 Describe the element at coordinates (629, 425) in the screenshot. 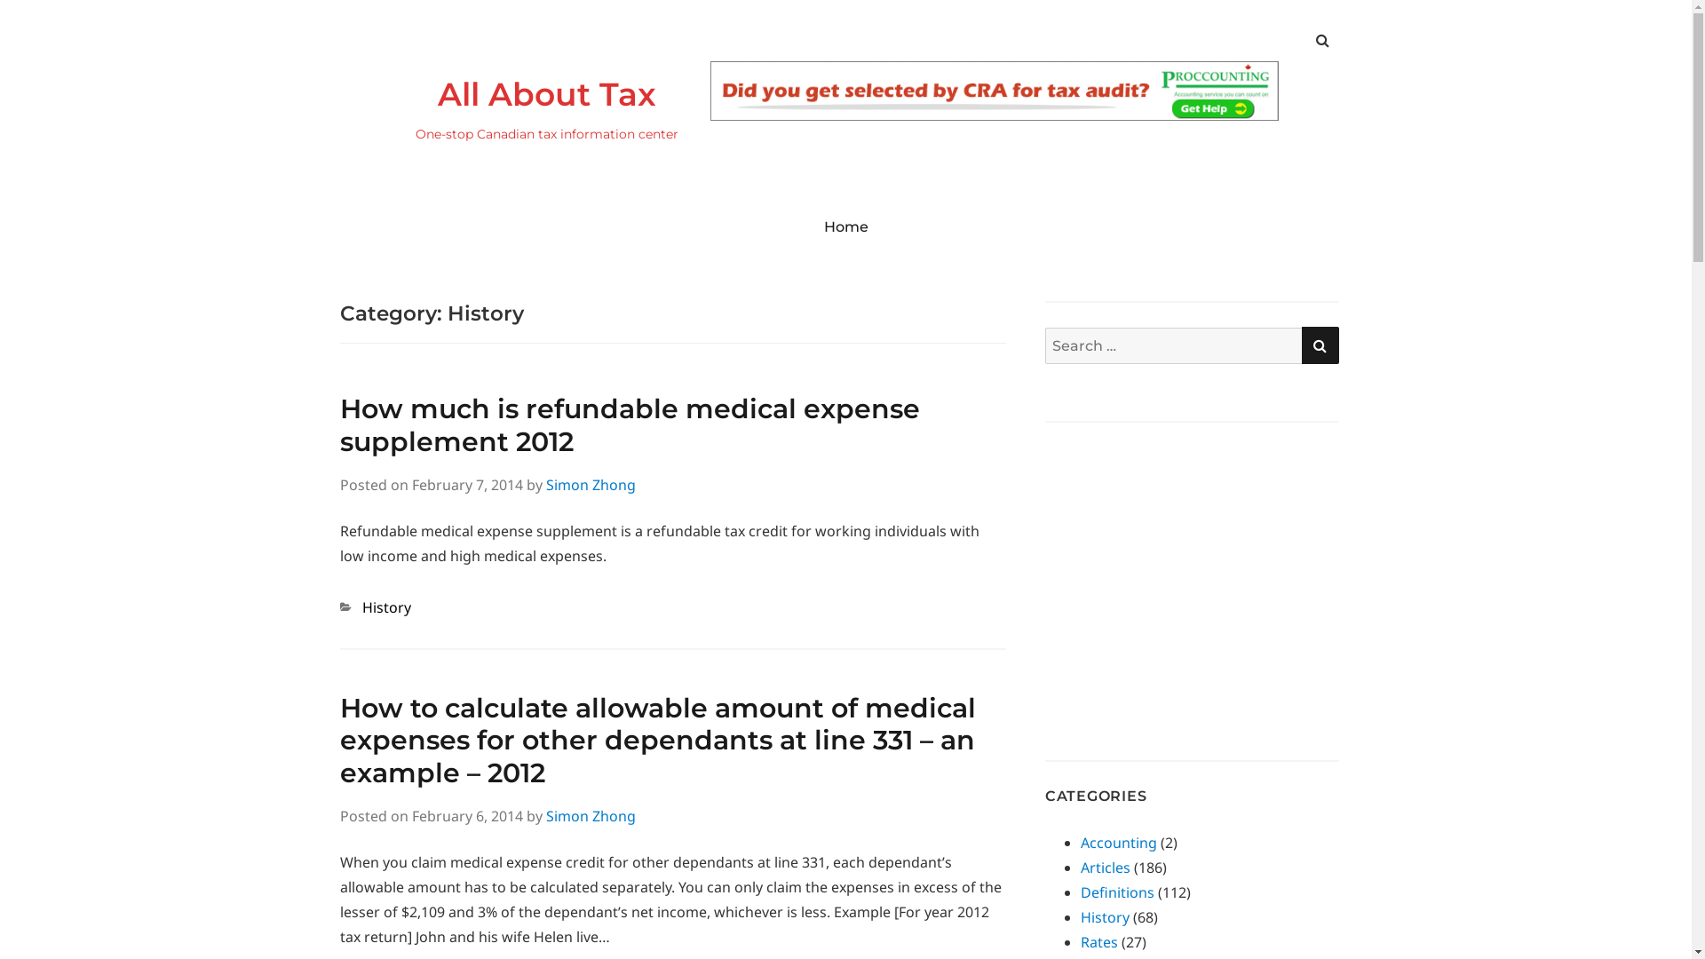

I see `How much is refundable medical expense supplement 2012` at that location.